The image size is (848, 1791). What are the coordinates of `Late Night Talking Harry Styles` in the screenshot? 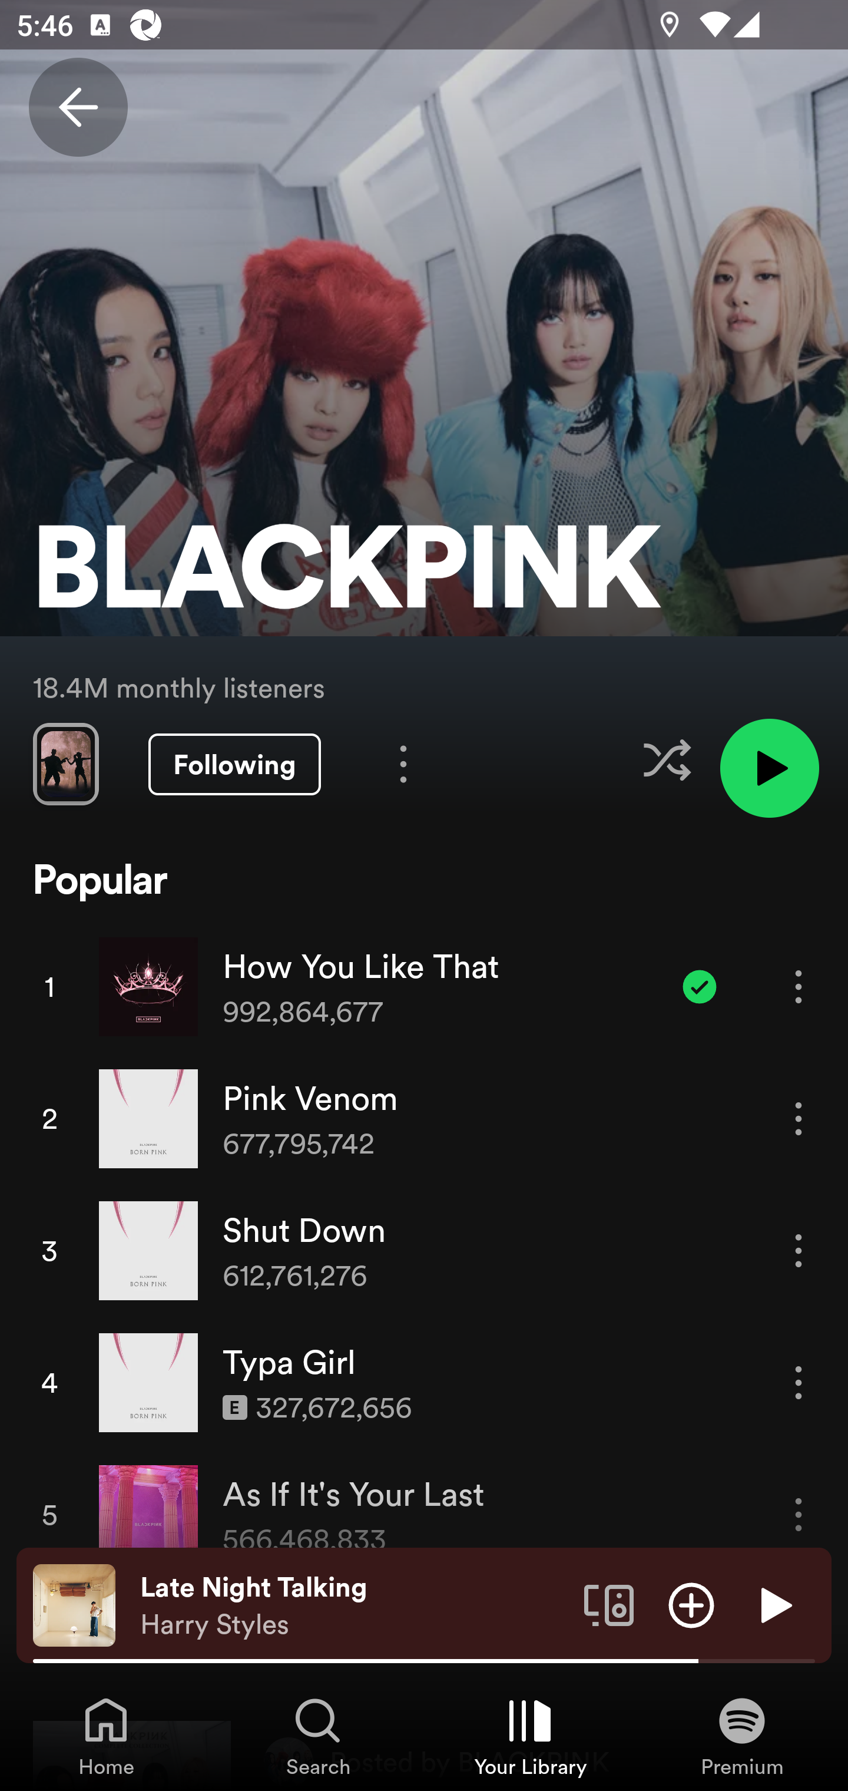 It's located at (353, 1605).